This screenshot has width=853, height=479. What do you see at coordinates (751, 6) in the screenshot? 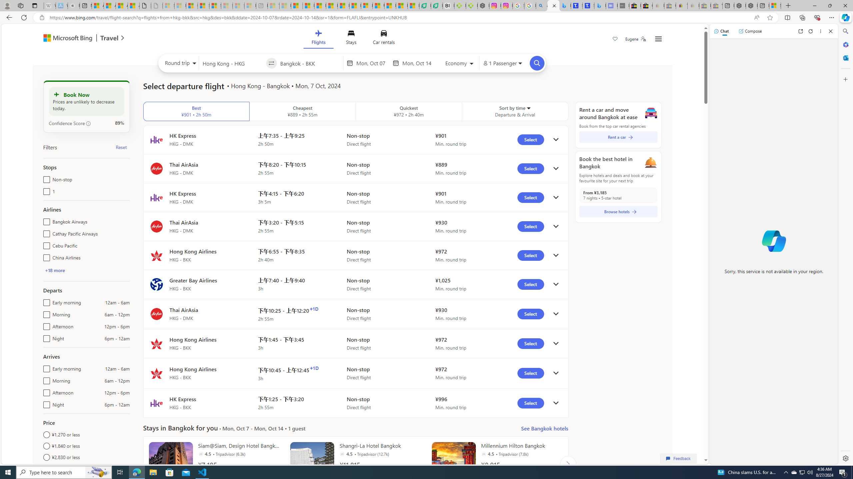
I see `Nordace - Summer Adventures 2024` at bounding box center [751, 6].